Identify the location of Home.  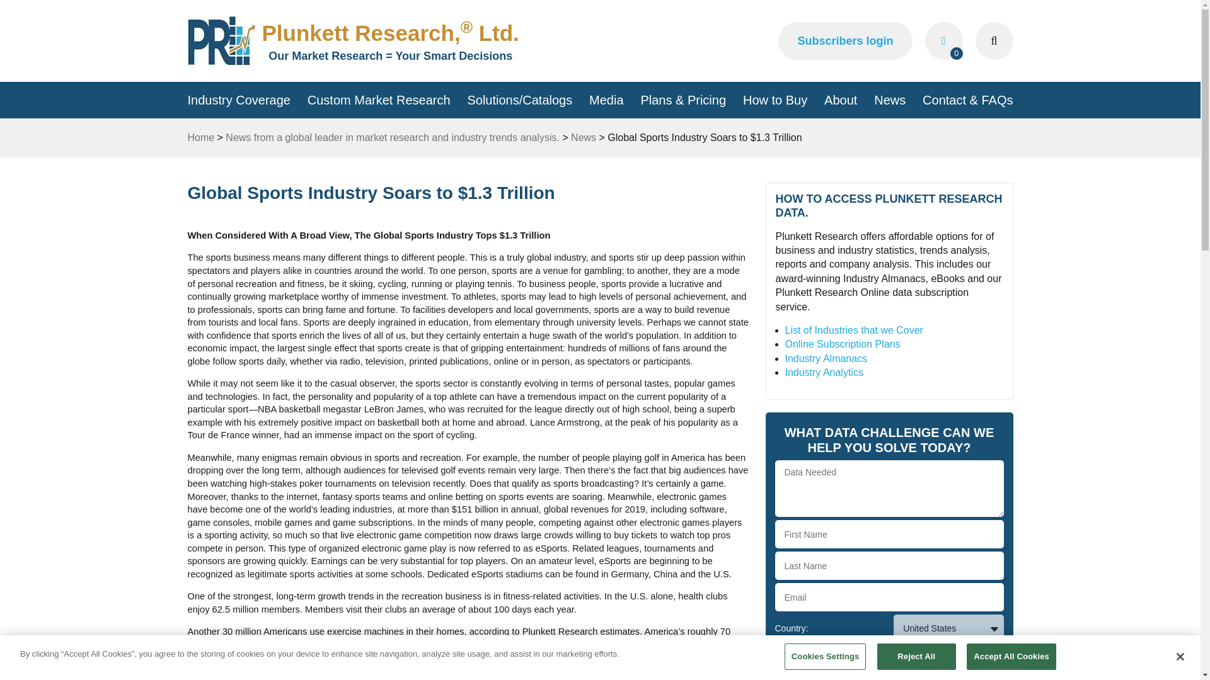
(201, 137).